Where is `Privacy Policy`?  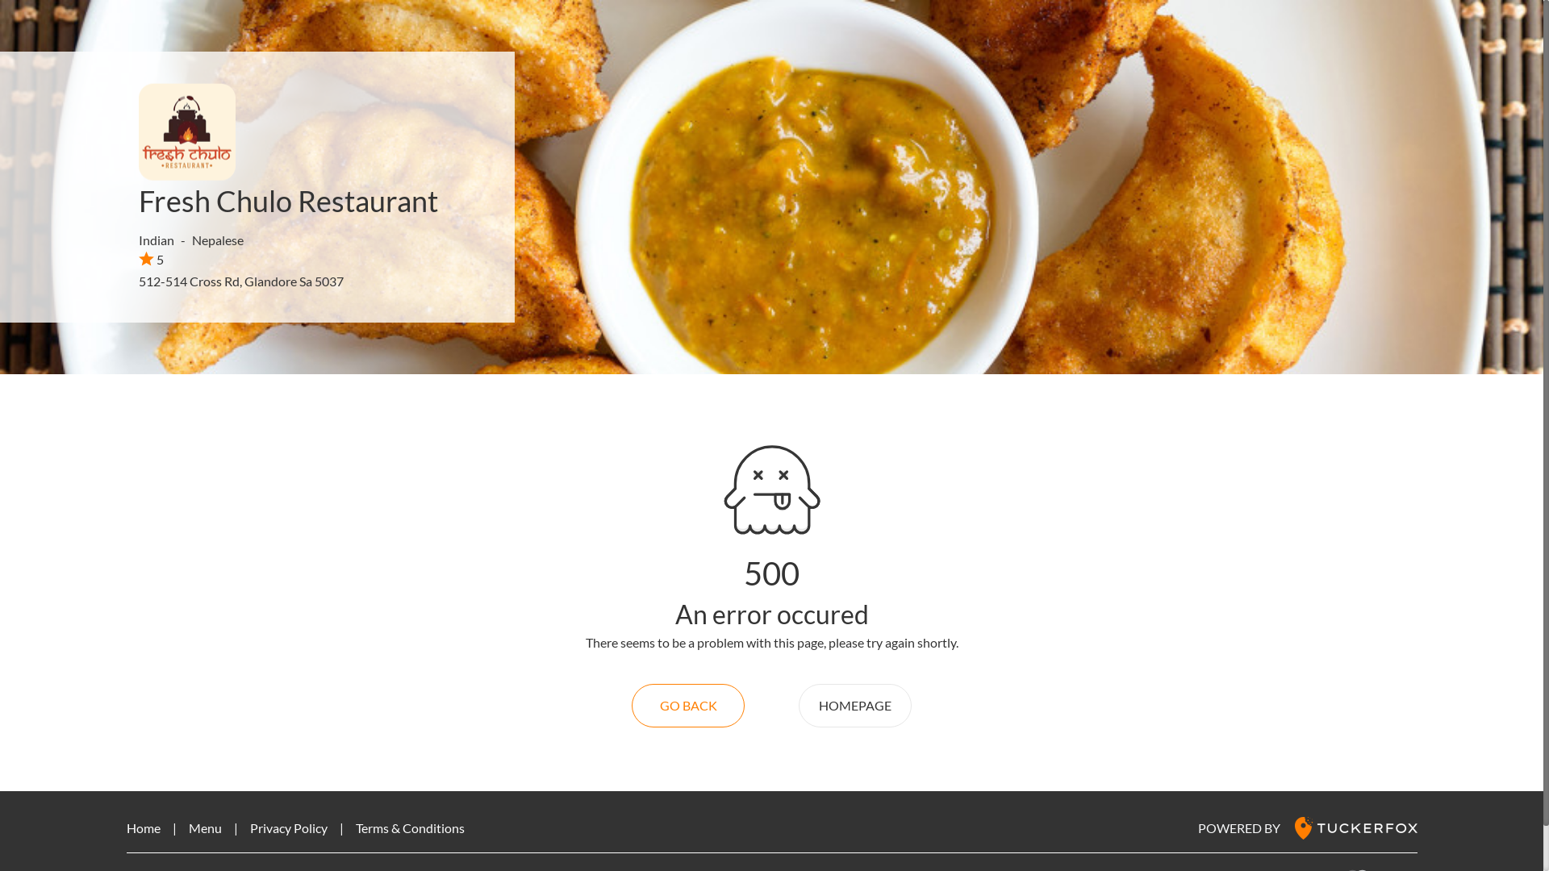
Privacy Policy is located at coordinates (289, 827).